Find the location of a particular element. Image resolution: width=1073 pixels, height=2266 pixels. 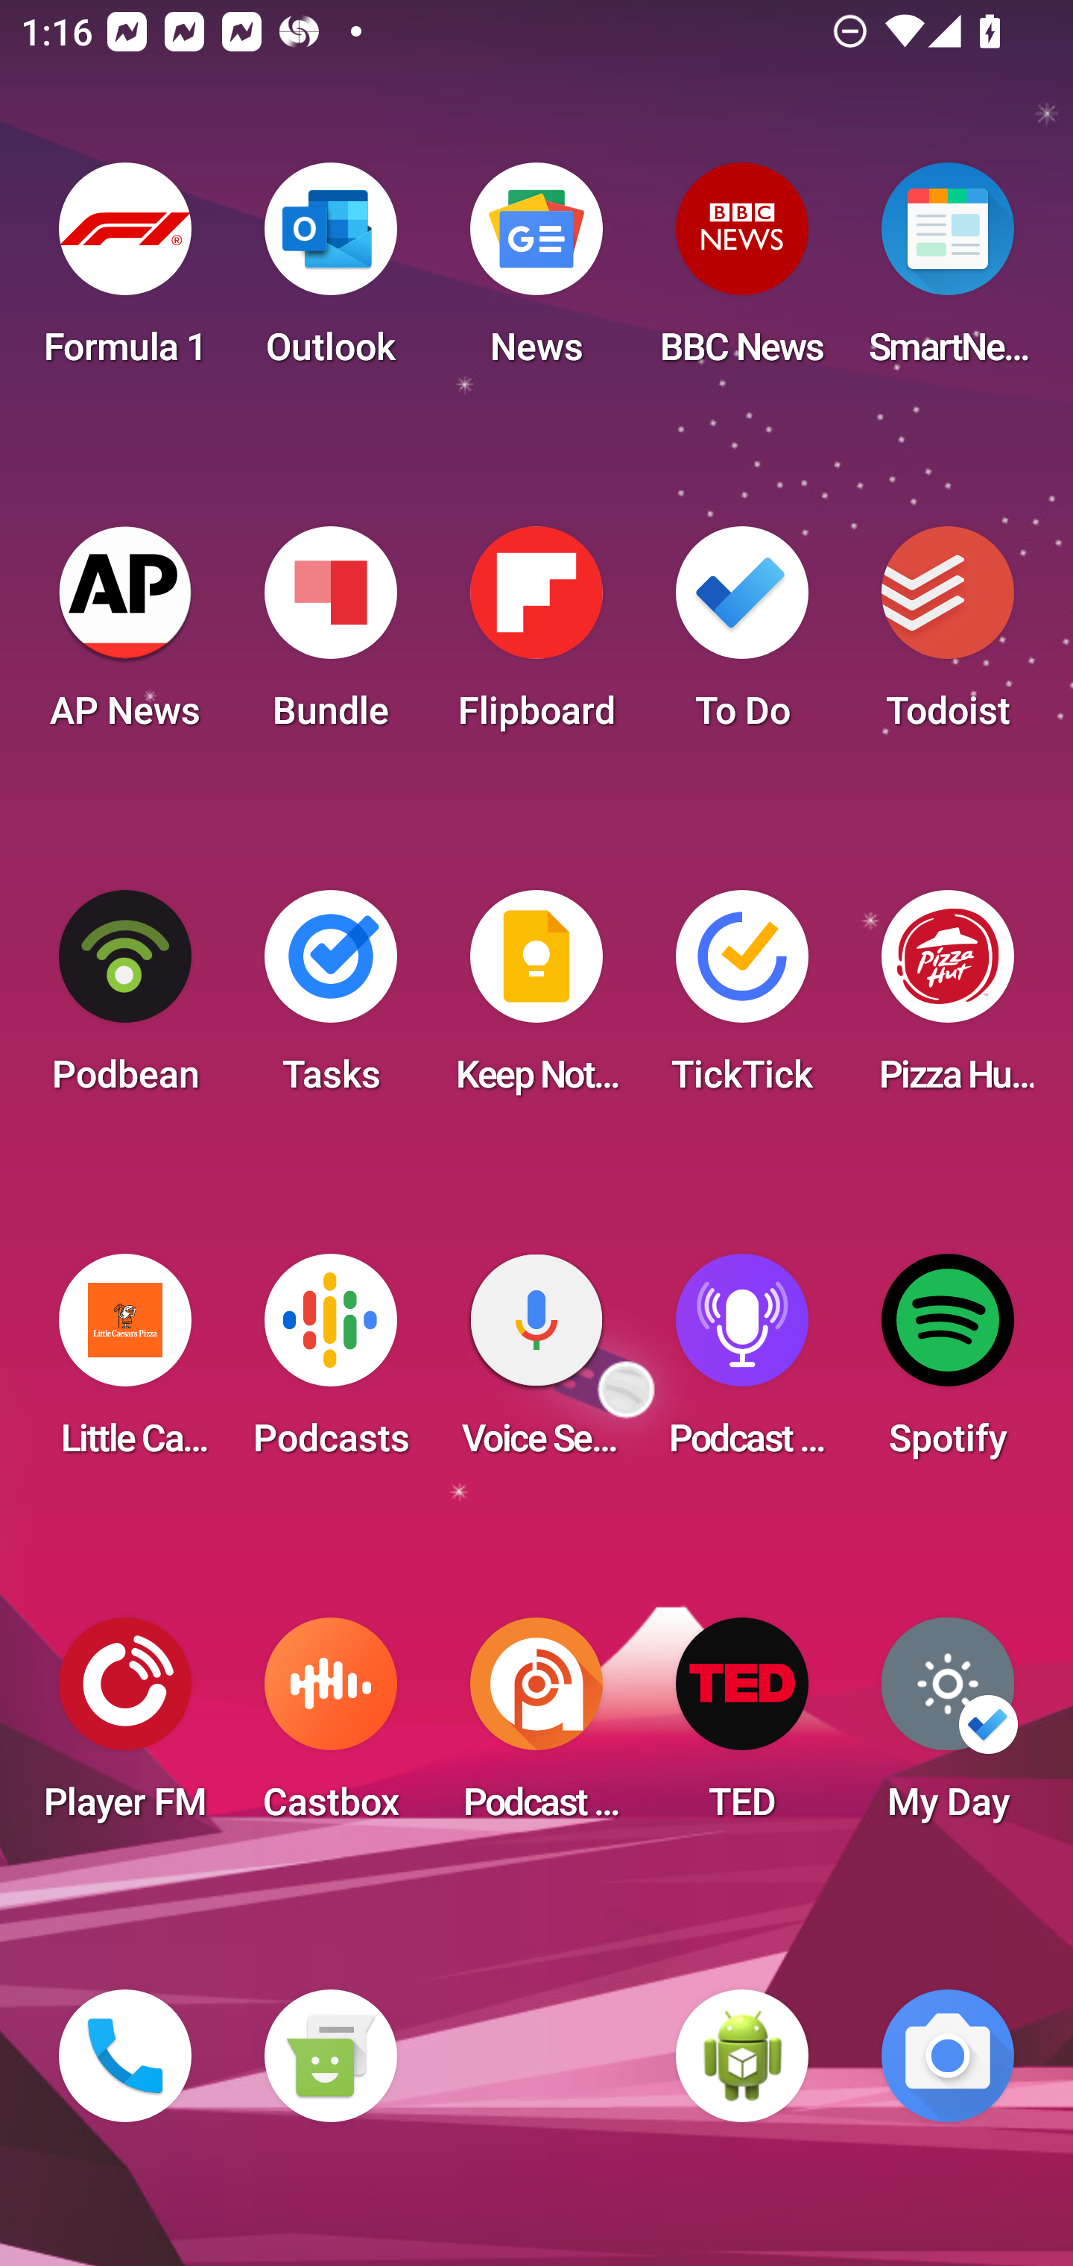

Todoist is located at coordinates (948, 637).